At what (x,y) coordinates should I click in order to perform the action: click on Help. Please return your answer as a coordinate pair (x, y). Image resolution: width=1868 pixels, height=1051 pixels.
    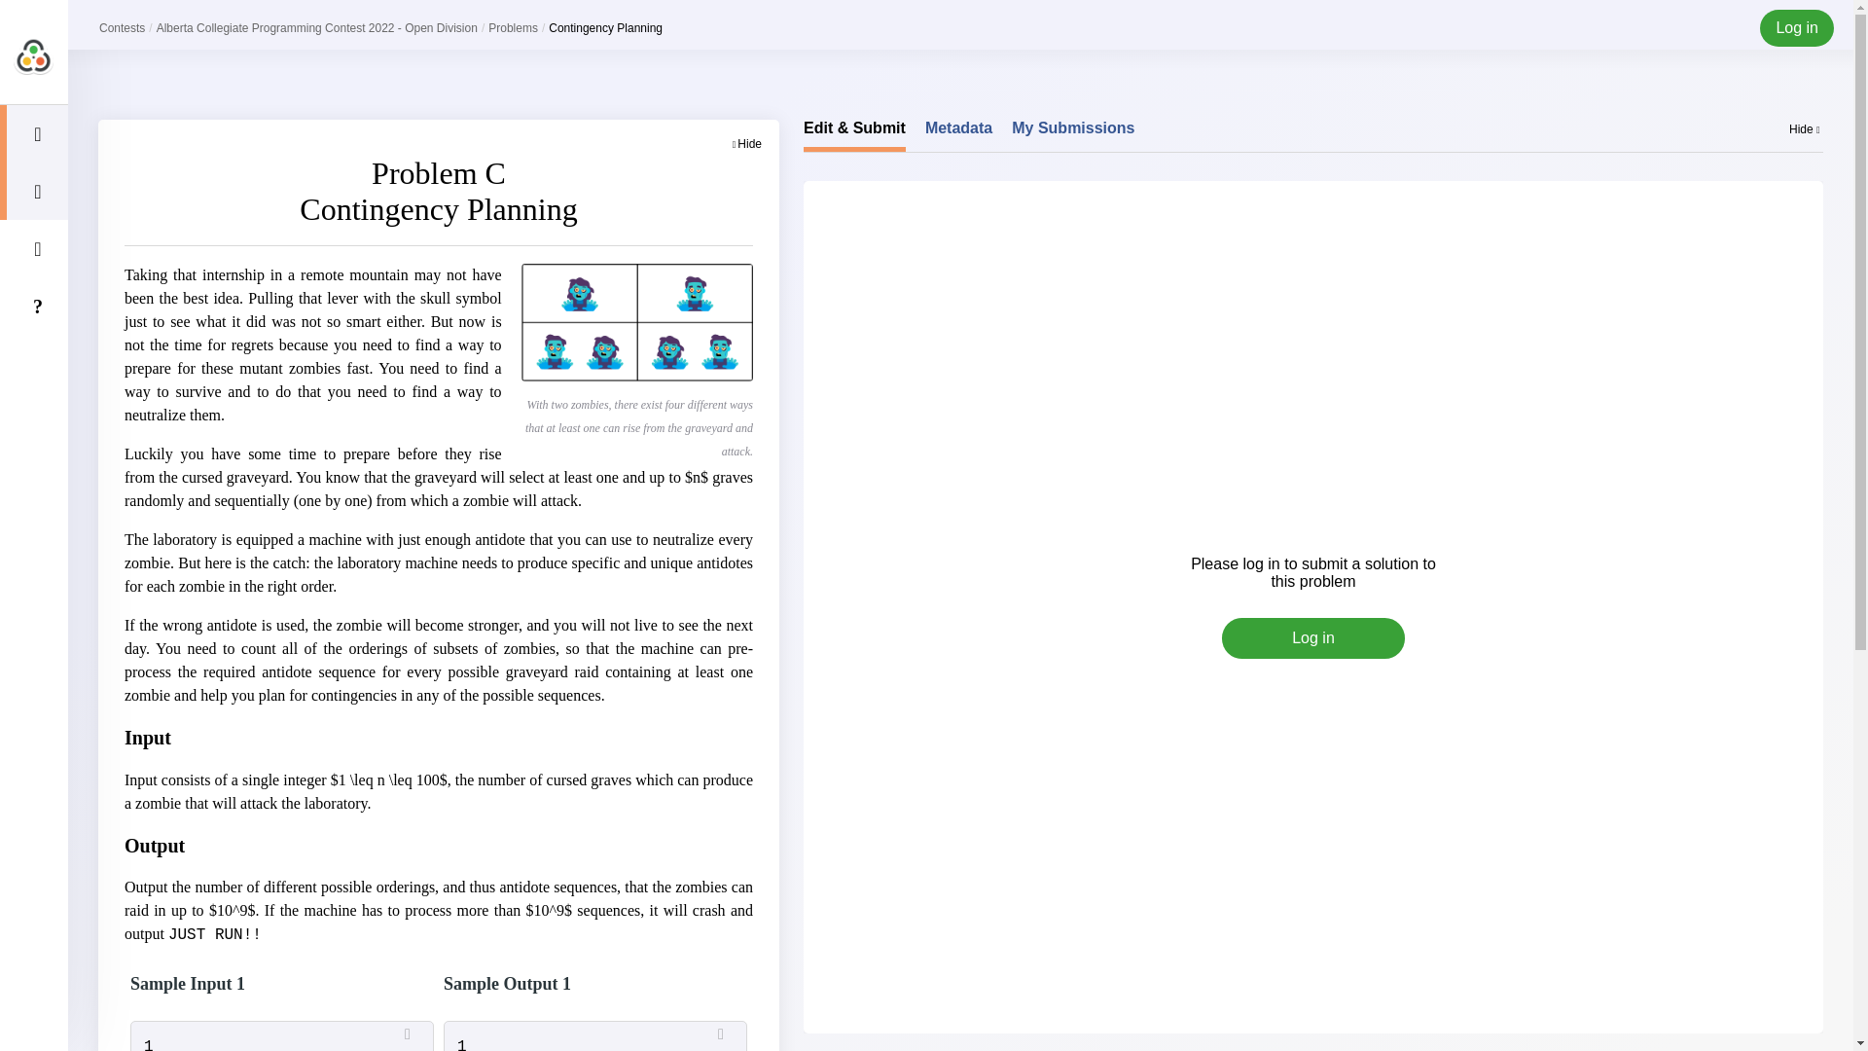
    Looking at the image, I should click on (33, 306).